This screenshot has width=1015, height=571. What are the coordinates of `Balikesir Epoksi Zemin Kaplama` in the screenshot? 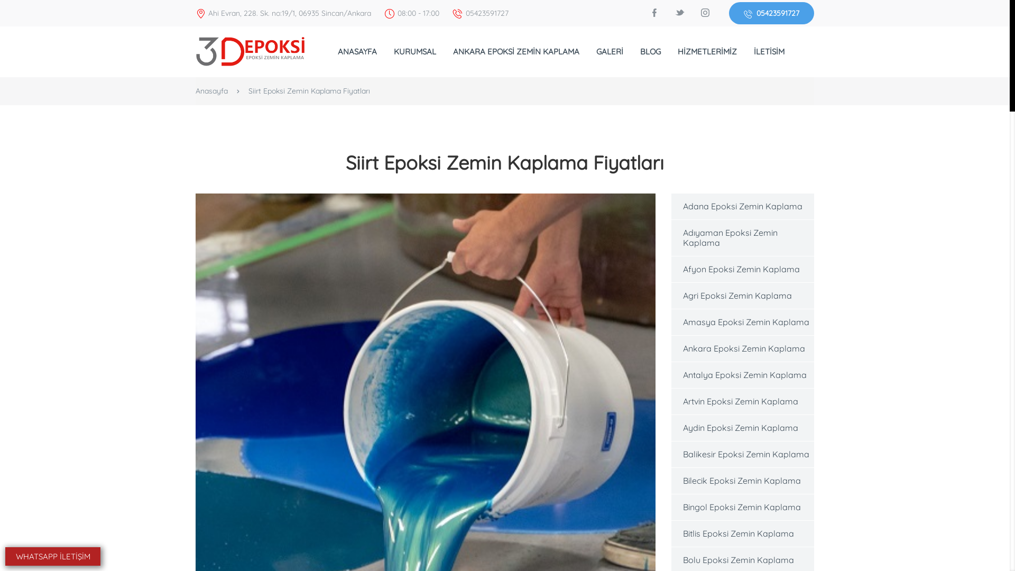 It's located at (743, 455).